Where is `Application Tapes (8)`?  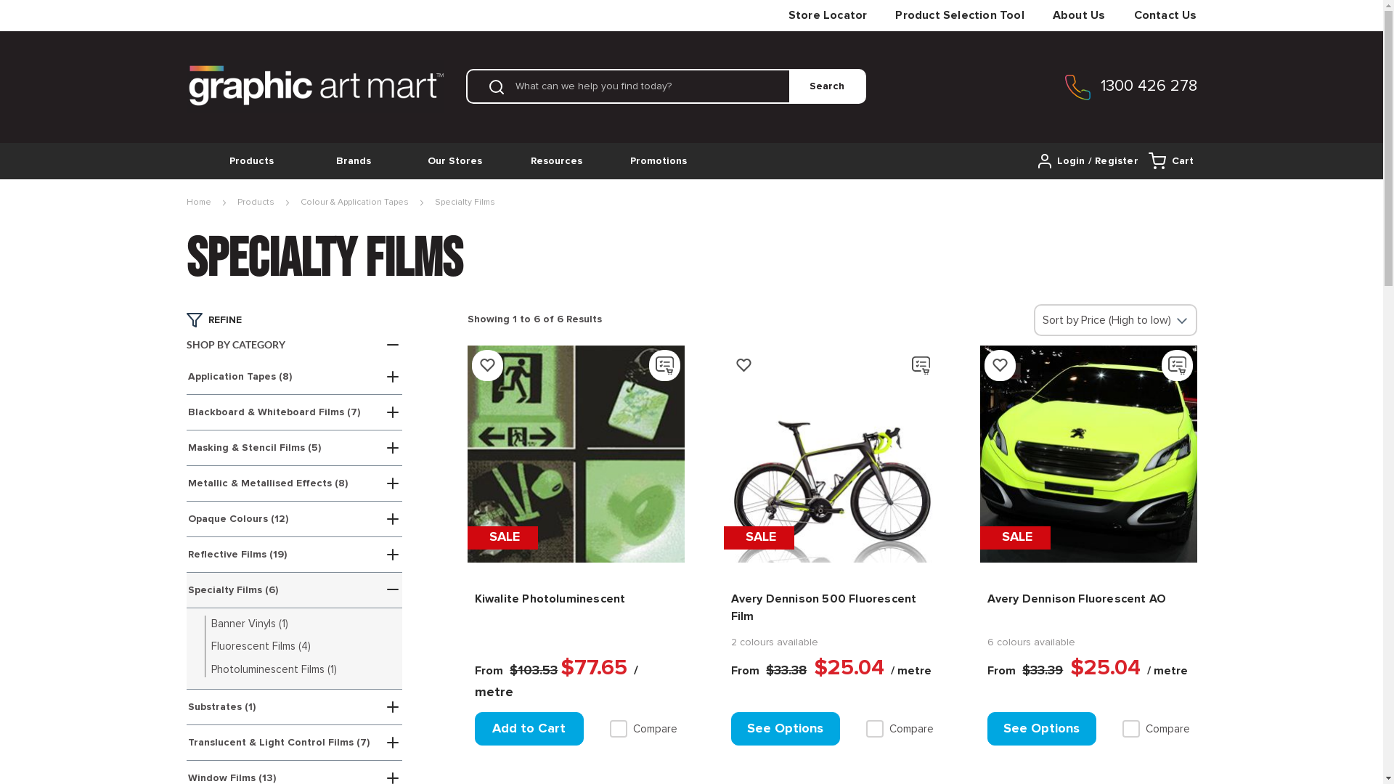 Application Tapes (8) is located at coordinates (240, 377).